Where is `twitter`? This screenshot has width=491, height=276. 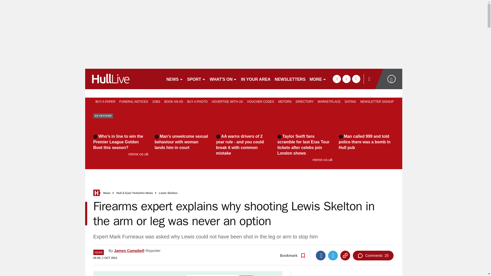
twitter is located at coordinates (346, 79).